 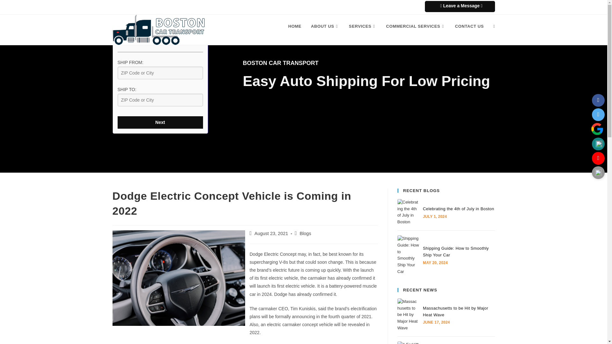 What do you see at coordinates (408, 343) in the screenshot?
I see `A Forklift Was Hit By a Car in Fenway Park` at bounding box center [408, 343].